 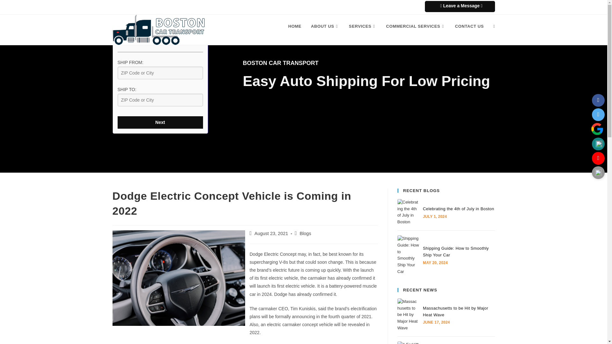 What do you see at coordinates (408, 343) in the screenshot?
I see `A Forklift Was Hit By a Car in Fenway Park` at bounding box center [408, 343].